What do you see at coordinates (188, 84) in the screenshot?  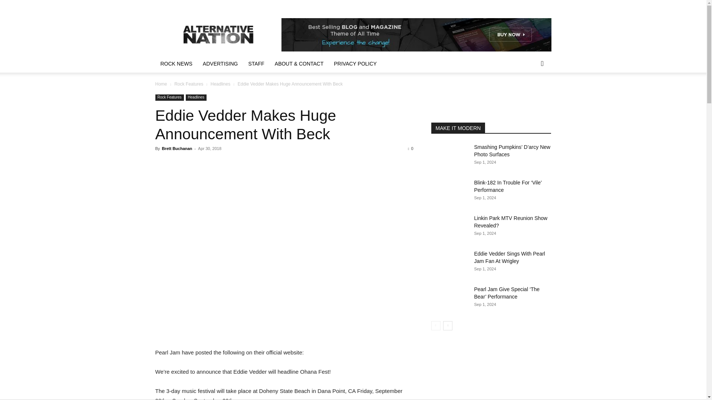 I see `View all posts in Rock Features` at bounding box center [188, 84].